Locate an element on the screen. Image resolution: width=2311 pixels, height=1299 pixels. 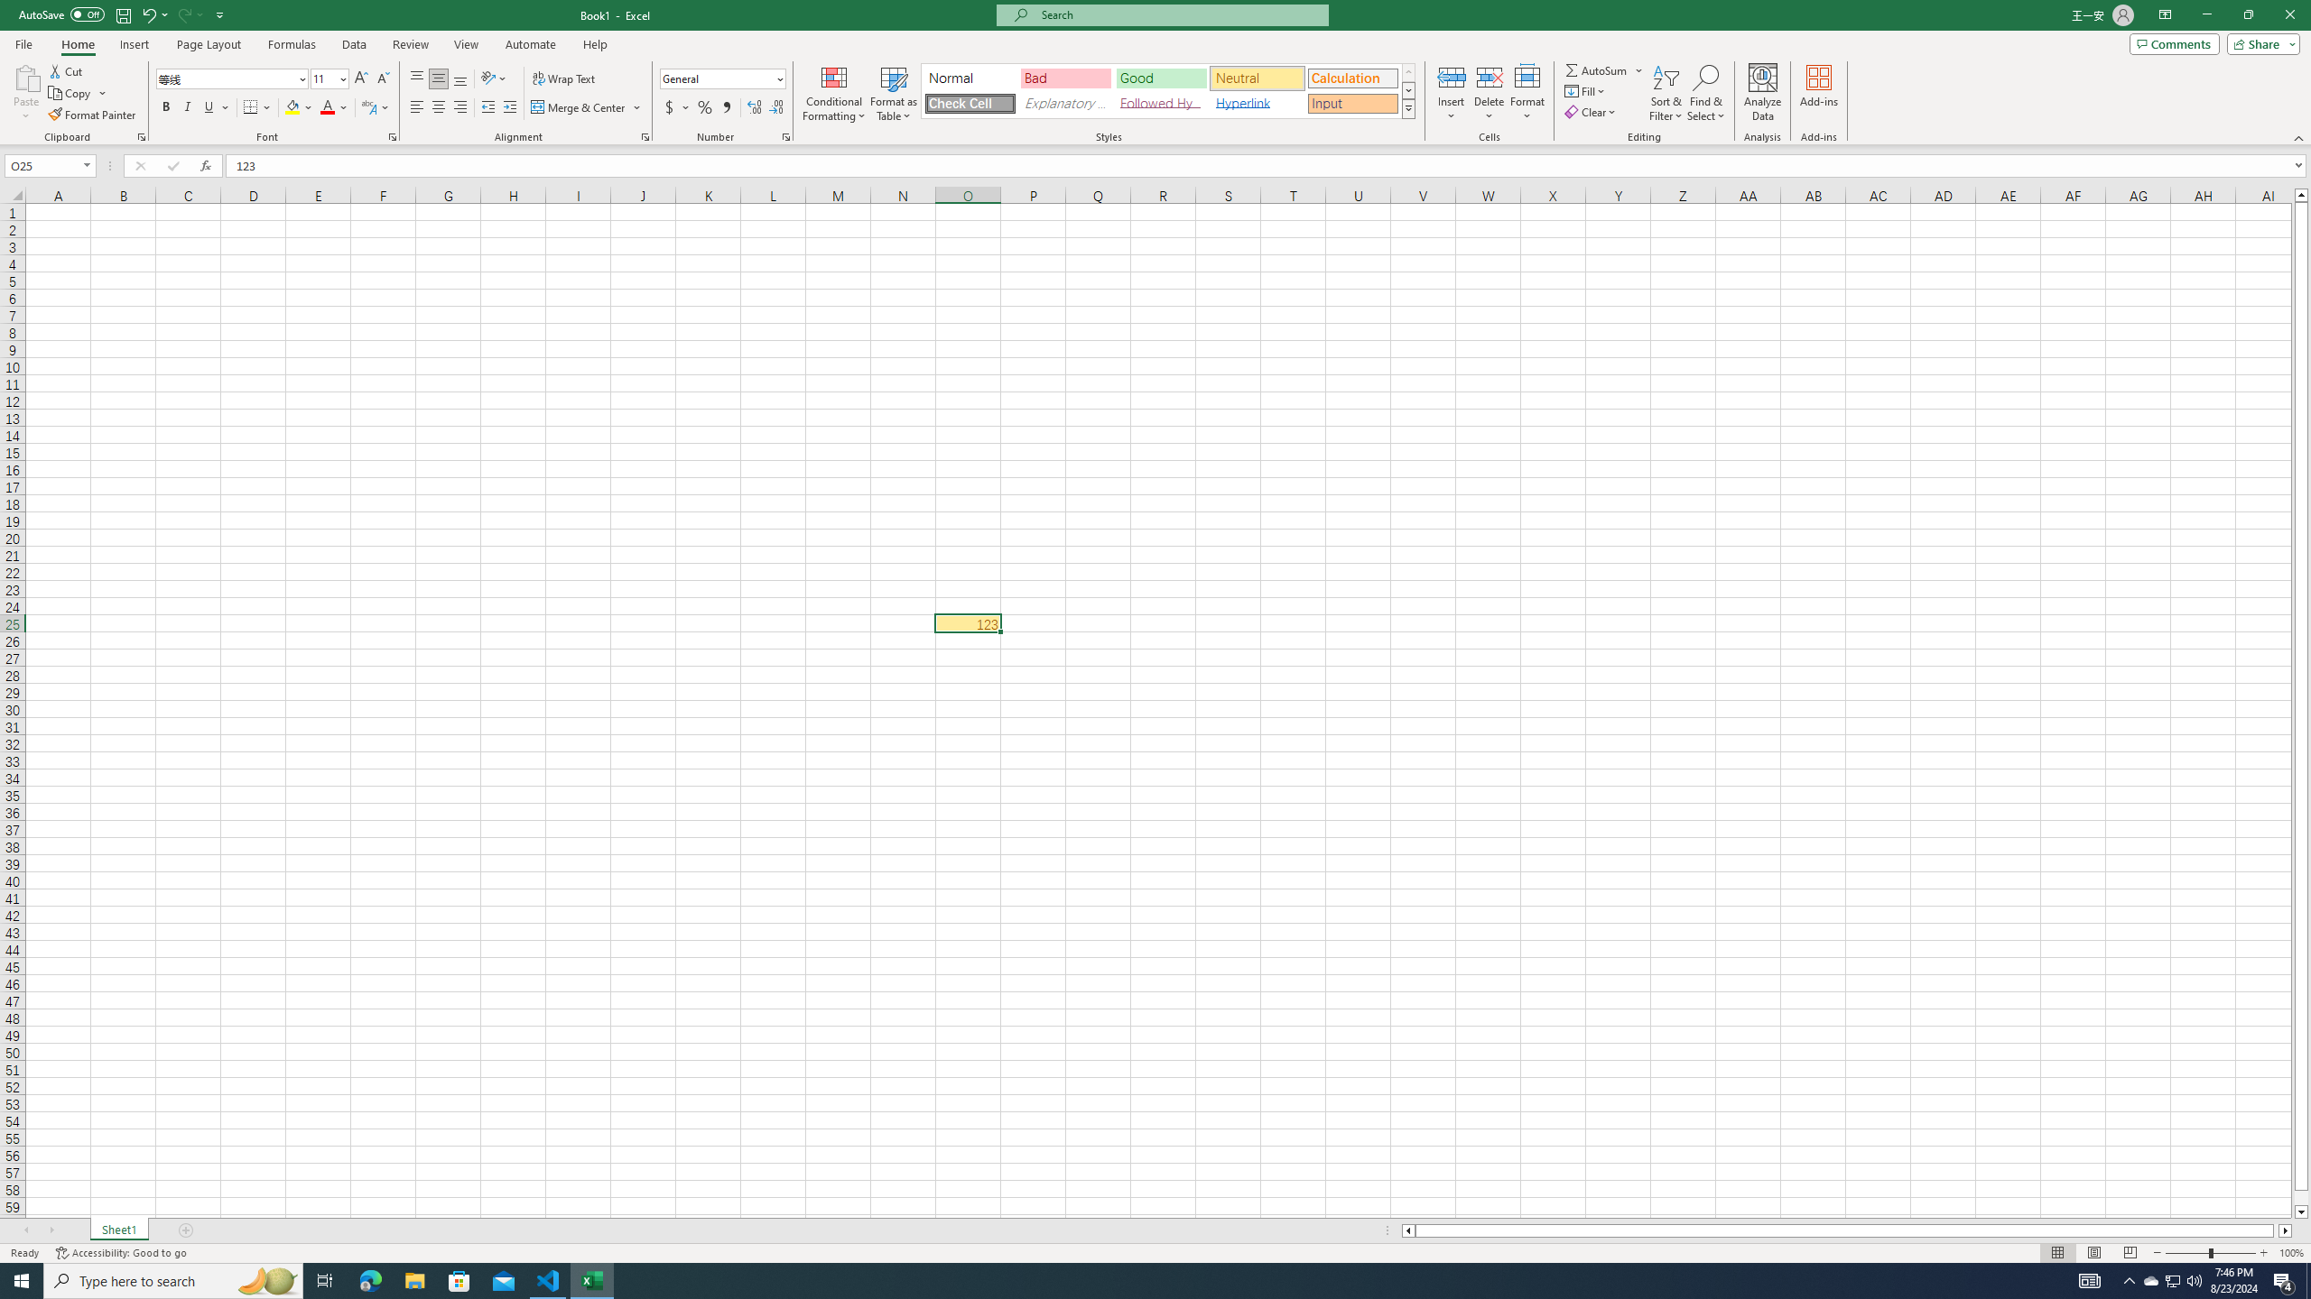
Decrease Indent is located at coordinates (487, 108).